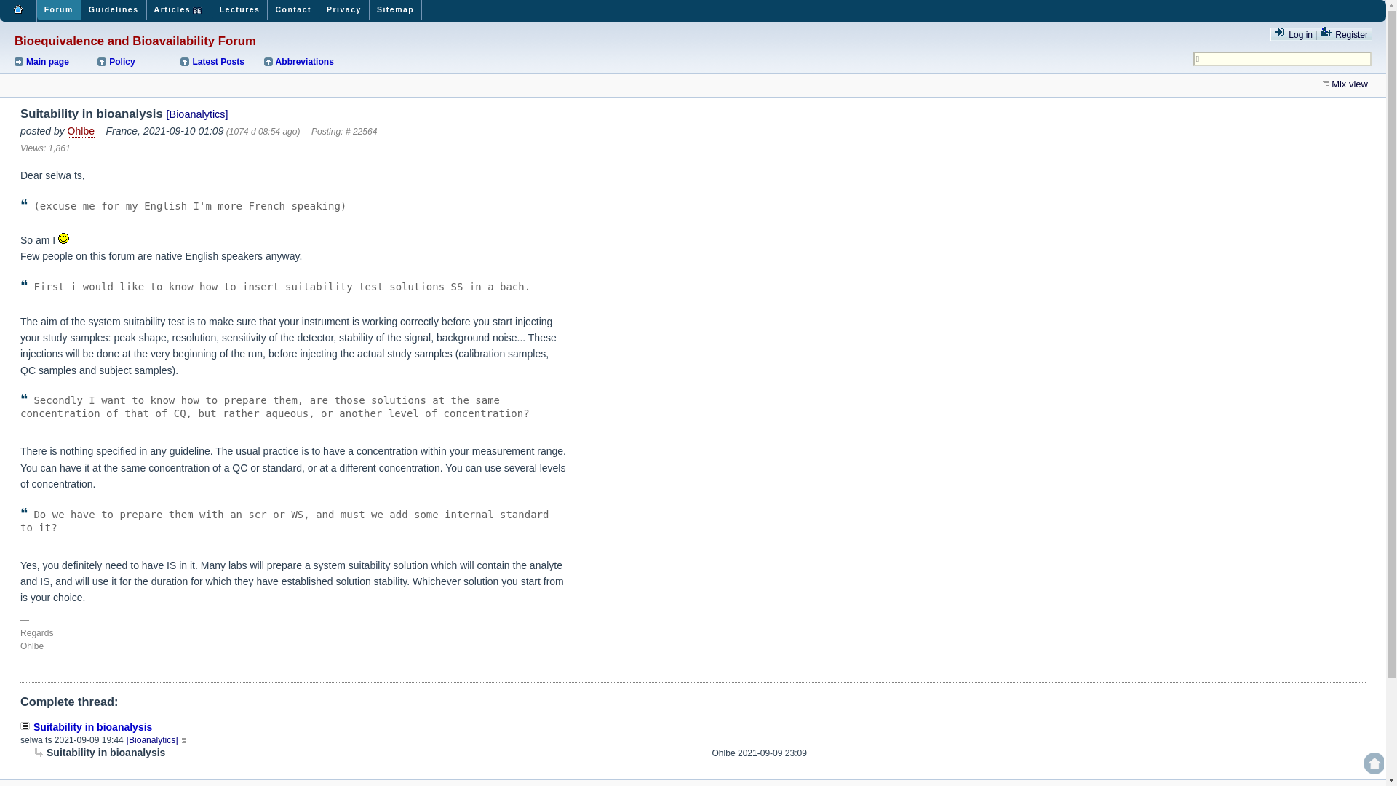 The height and width of the screenshot is (786, 1397). I want to click on Main page, so click(54, 61).